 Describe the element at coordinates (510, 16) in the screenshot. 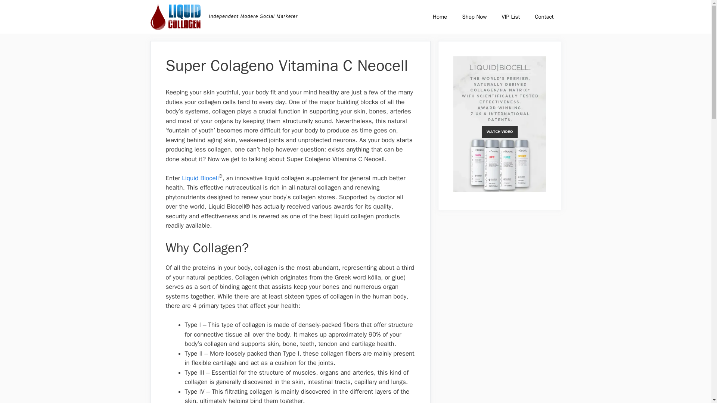

I see `VIP List` at that location.